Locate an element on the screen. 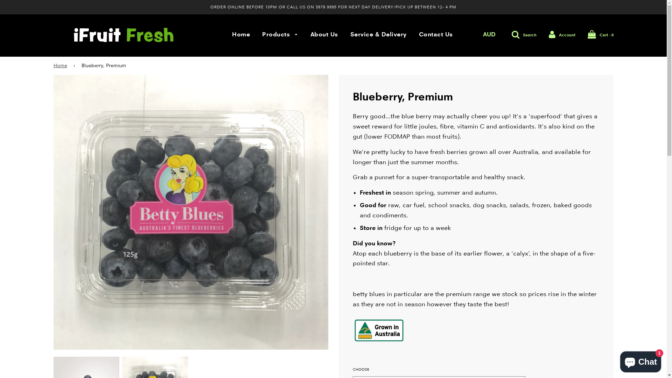 This screenshot has width=672, height=378. Home is located at coordinates (61, 66).